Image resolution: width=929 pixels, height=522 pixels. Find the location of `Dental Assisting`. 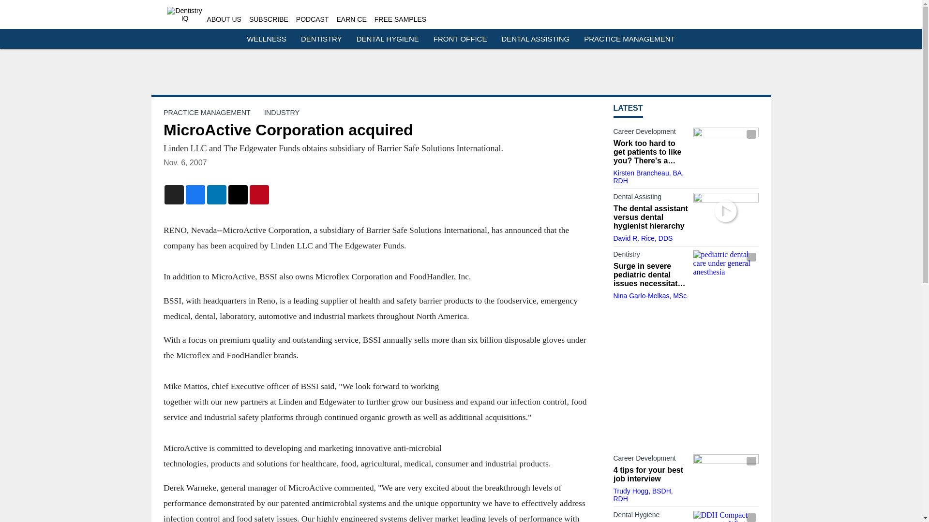

Dental Assisting is located at coordinates (650, 198).